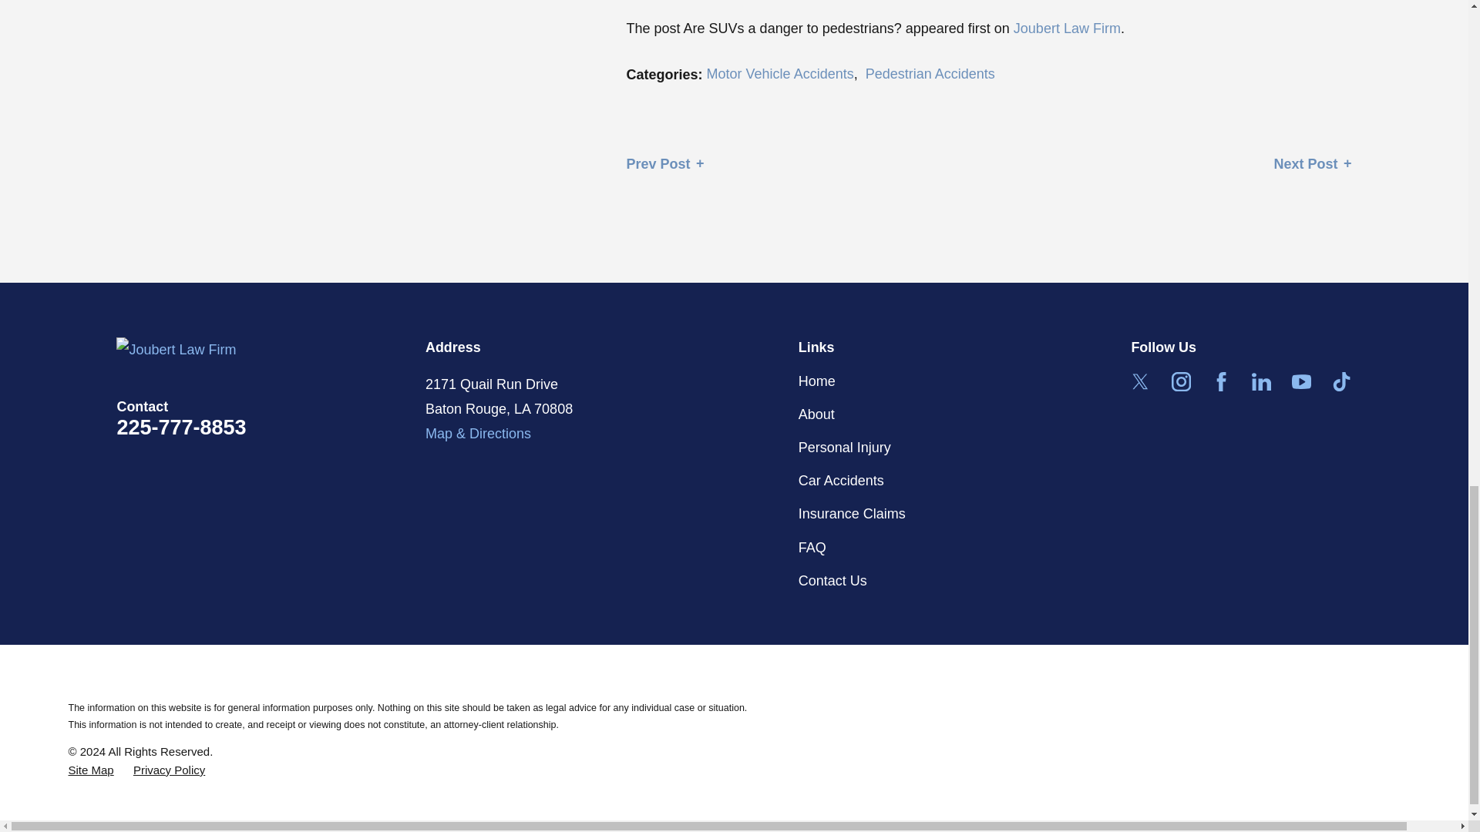 This screenshot has height=832, width=1480. What do you see at coordinates (1341, 381) in the screenshot?
I see `TikTok` at bounding box center [1341, 381].